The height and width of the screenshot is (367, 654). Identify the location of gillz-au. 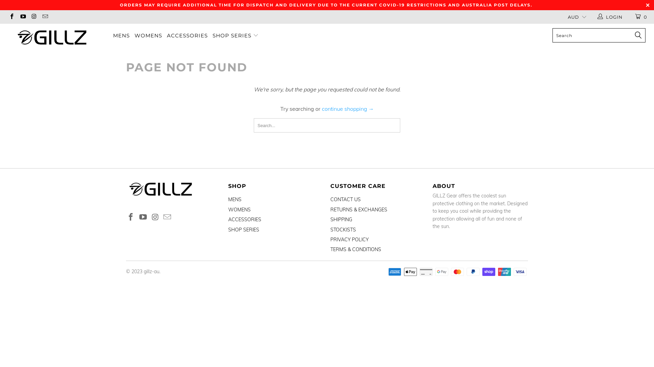
(52, 37).